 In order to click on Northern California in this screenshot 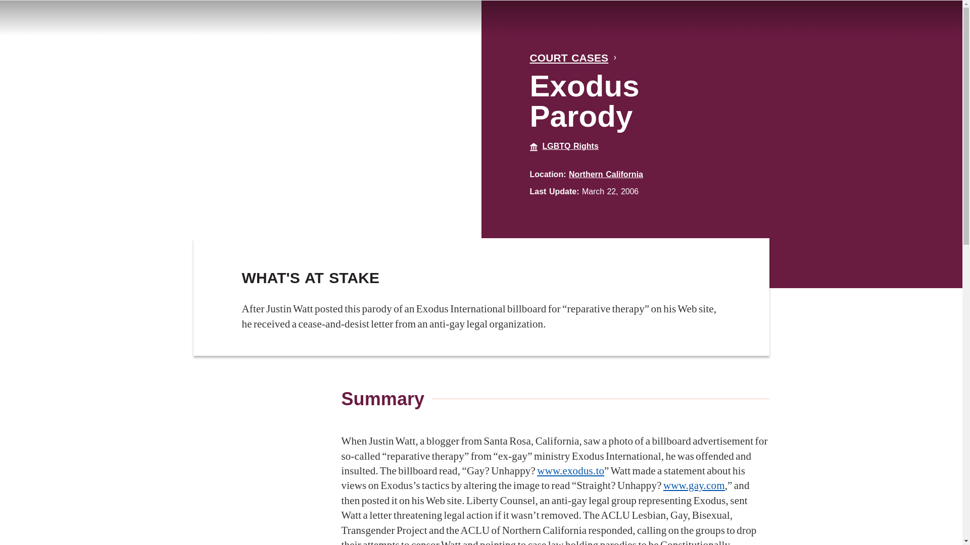, I will do `click(605, 174)`.